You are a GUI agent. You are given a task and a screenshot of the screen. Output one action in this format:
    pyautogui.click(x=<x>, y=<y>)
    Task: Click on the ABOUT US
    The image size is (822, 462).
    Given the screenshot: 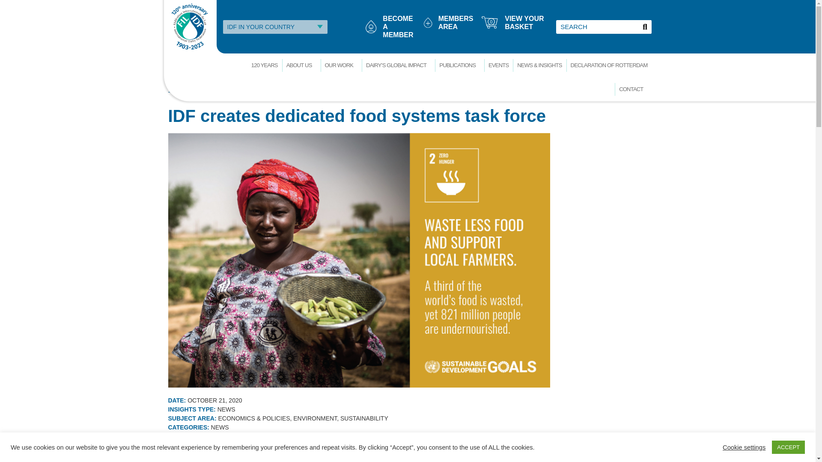 What is the action you would take?
    pyautogui.click(x=176, y=73)
    